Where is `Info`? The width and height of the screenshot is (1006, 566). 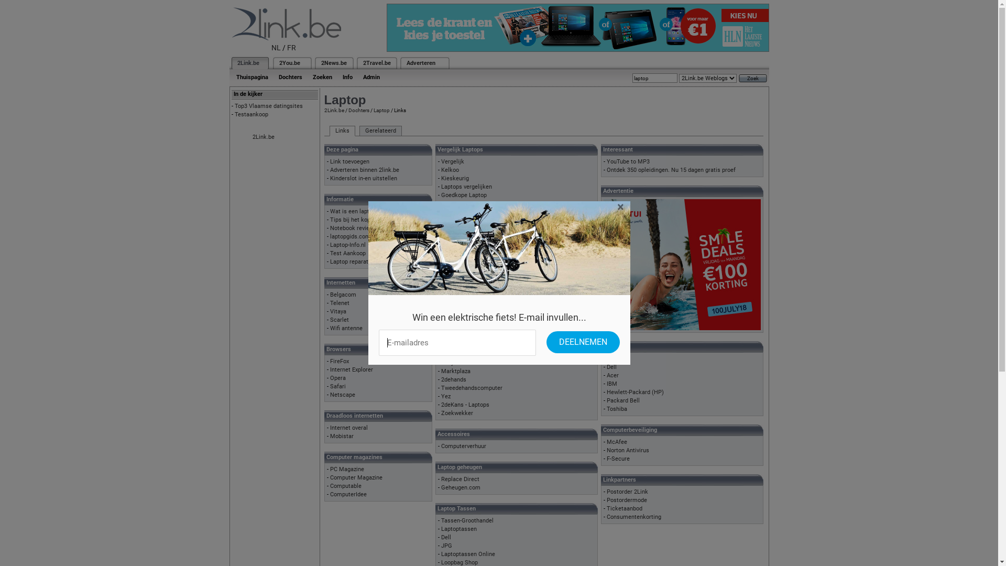 Info is located at coordinates (348, 78).